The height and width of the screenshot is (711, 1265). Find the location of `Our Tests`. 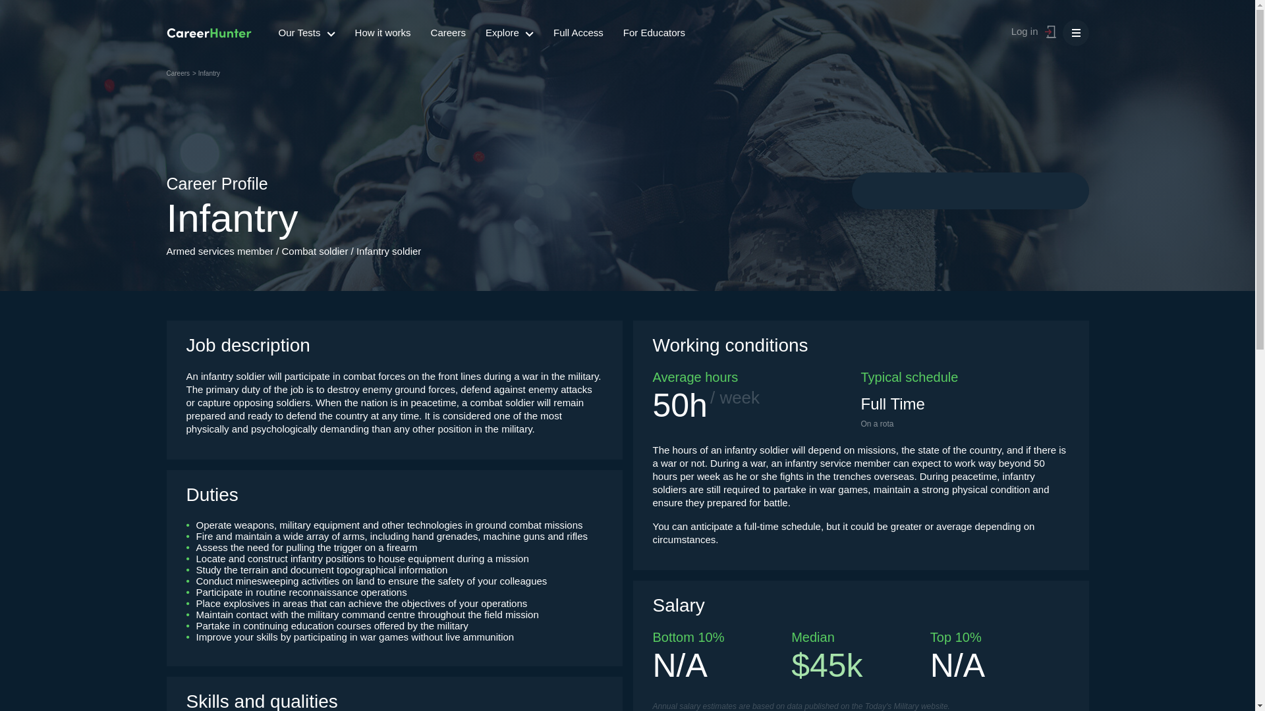

Our Tests is located at coordinates (307, 33).